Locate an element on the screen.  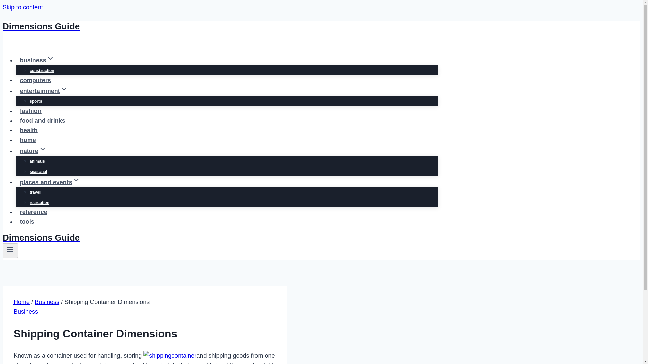
expand is located at coordinates (64, 89).